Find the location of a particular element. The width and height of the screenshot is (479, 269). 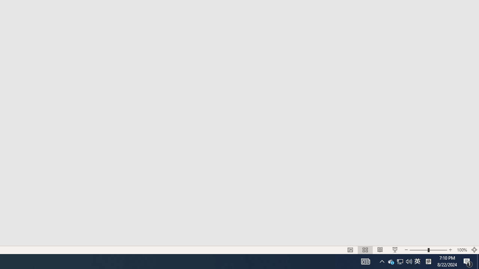

Zoom 100% is located at coordinates (462, 250).